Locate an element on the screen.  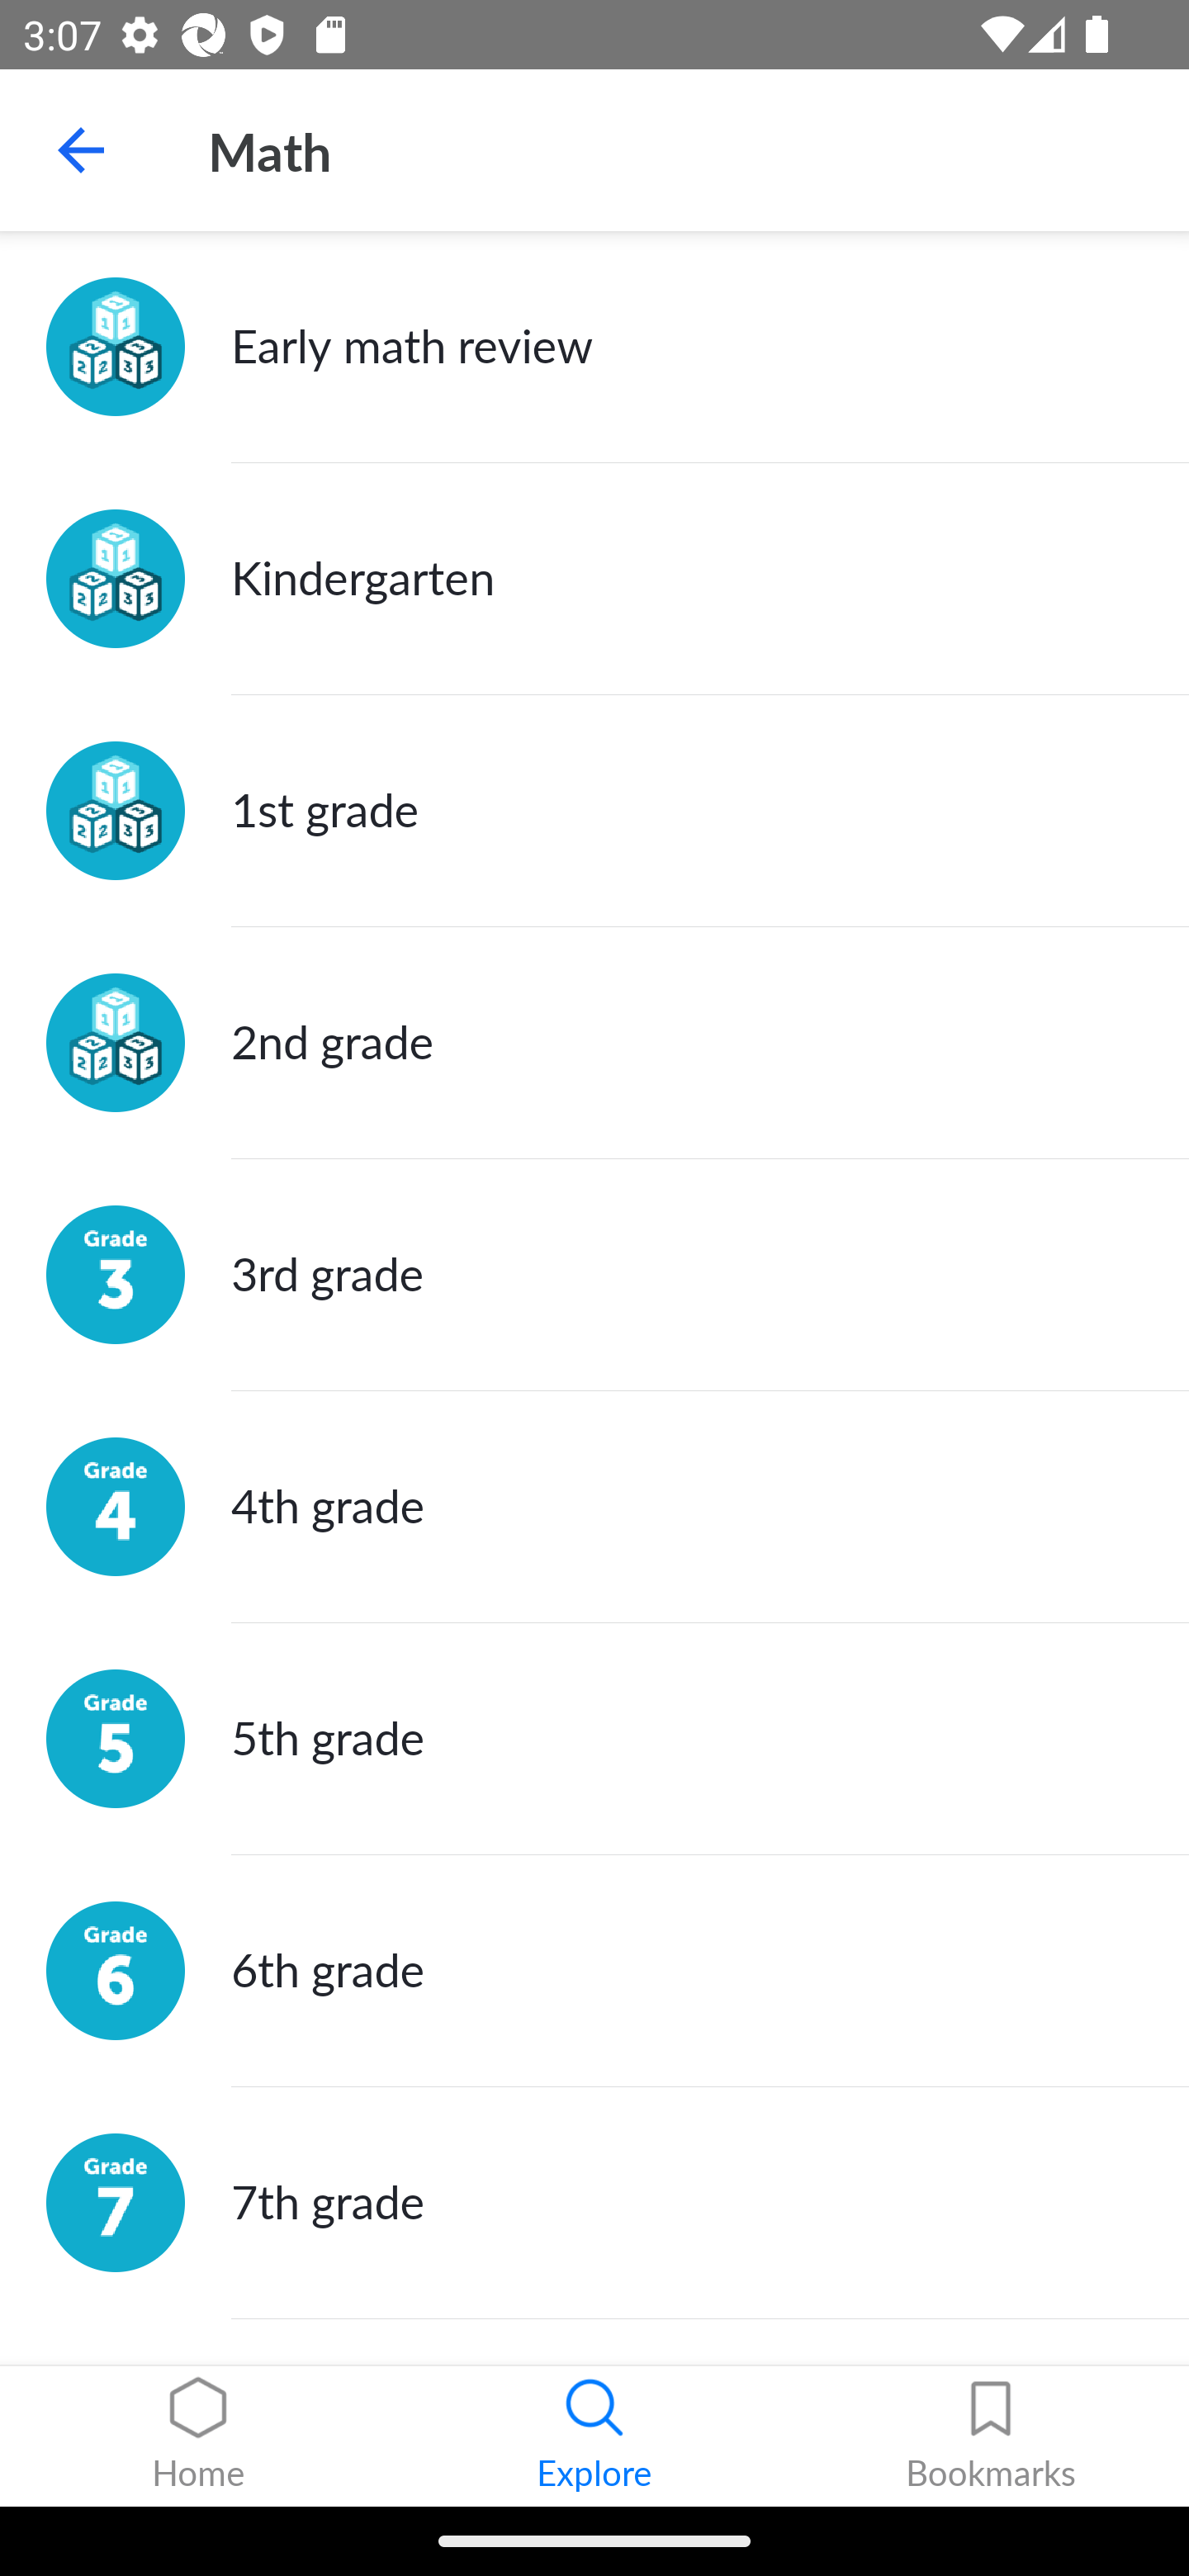
4th grade is located at coordinates (594, 1506).